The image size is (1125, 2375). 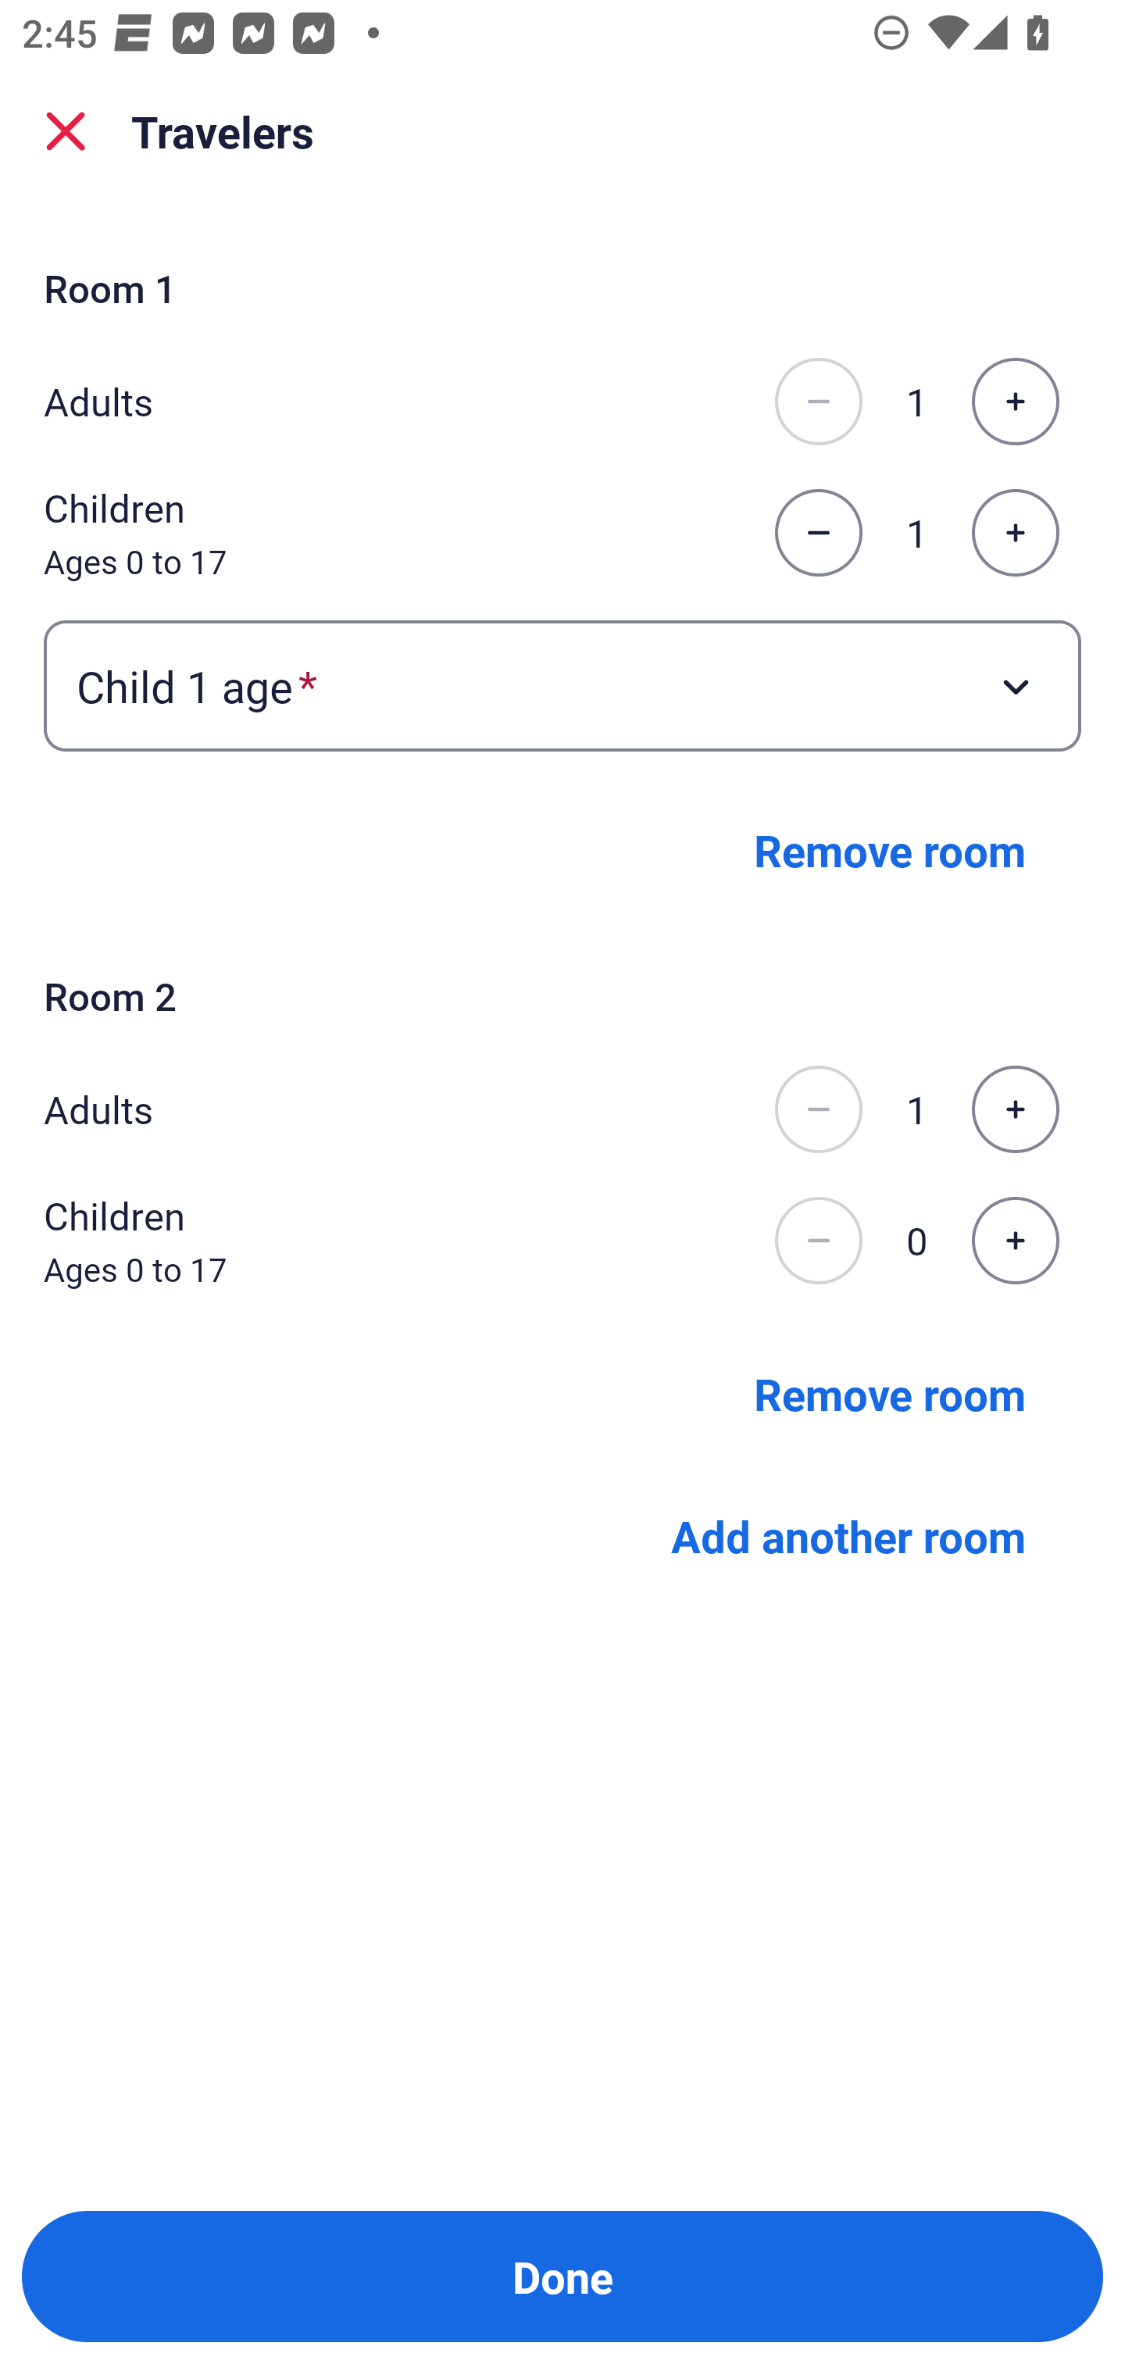 What do you see at coordinates (818, 533) in the screenshot?
I see `Decrease the number of children` at bounding box center [818, 533].